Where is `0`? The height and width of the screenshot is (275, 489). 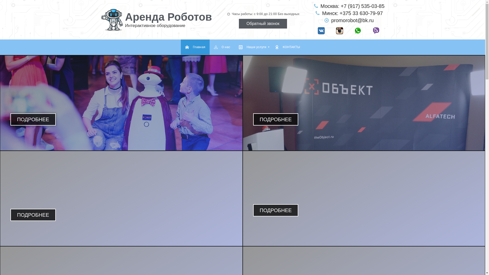 0 is located at coordinates (113, 20).